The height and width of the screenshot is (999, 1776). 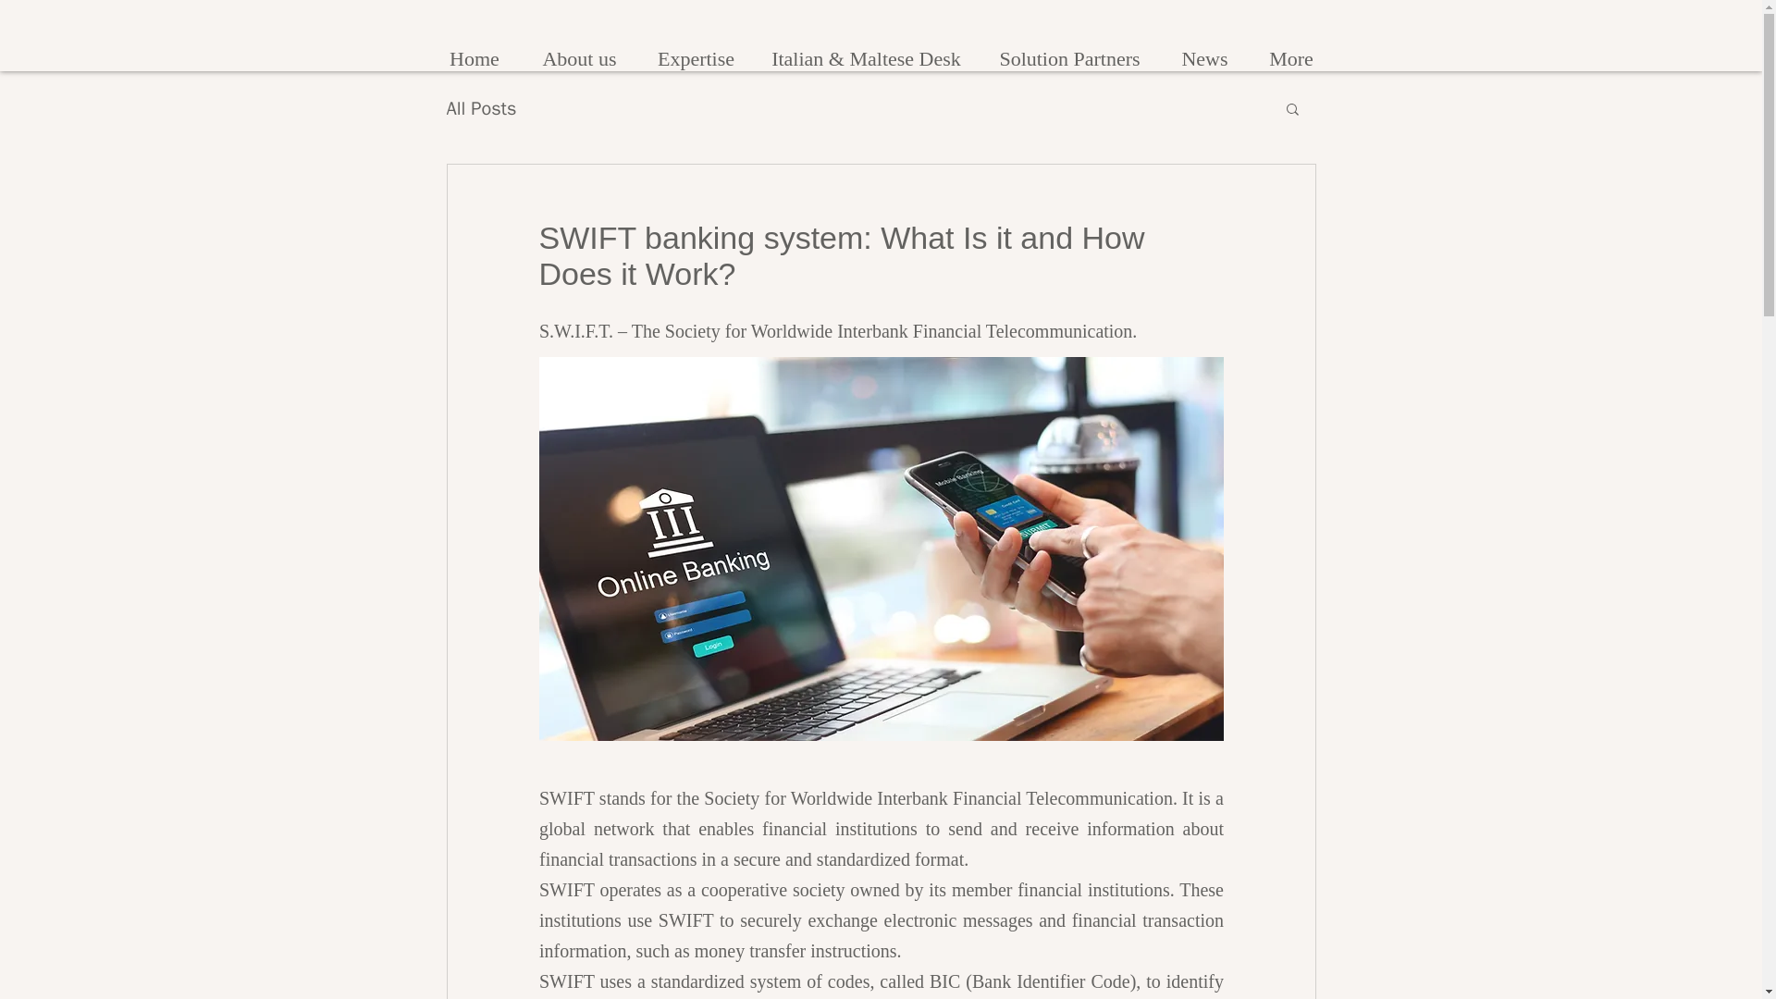 I want to click on Solution Partners, so click(x=1069, y=50).